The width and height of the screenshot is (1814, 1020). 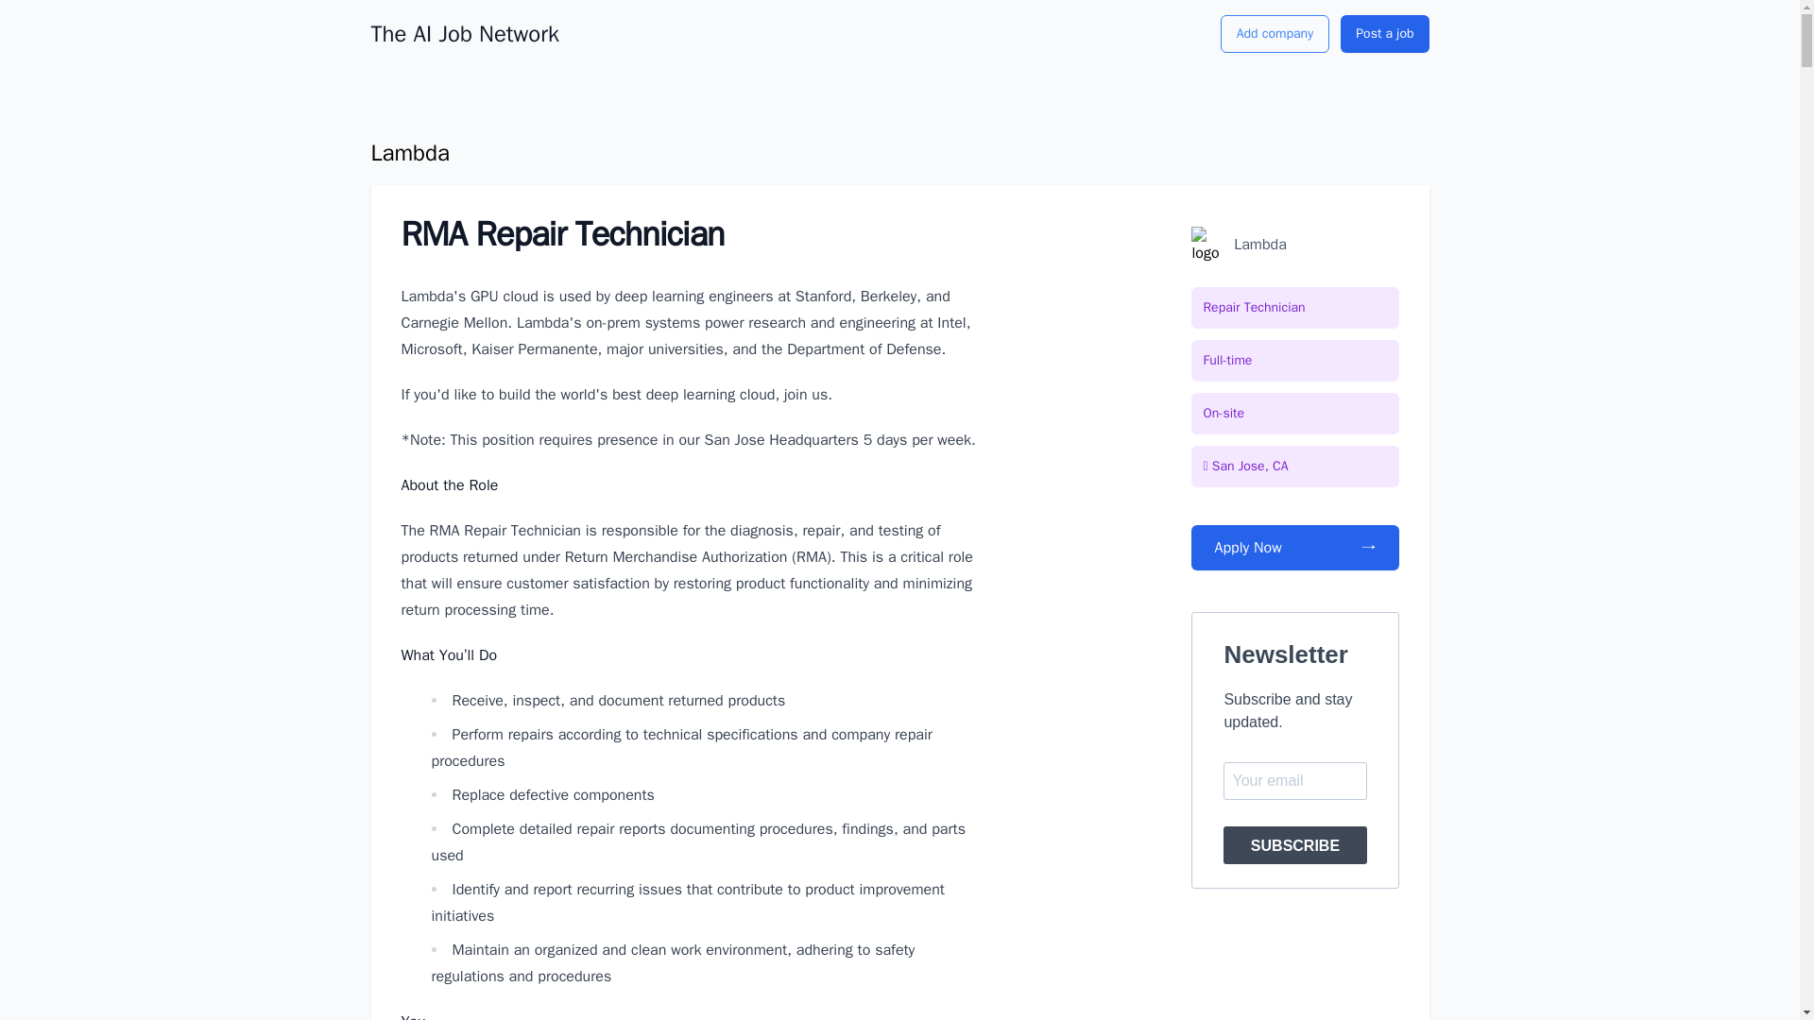 I want to click on Post a job, so click(x=1384, y=34).